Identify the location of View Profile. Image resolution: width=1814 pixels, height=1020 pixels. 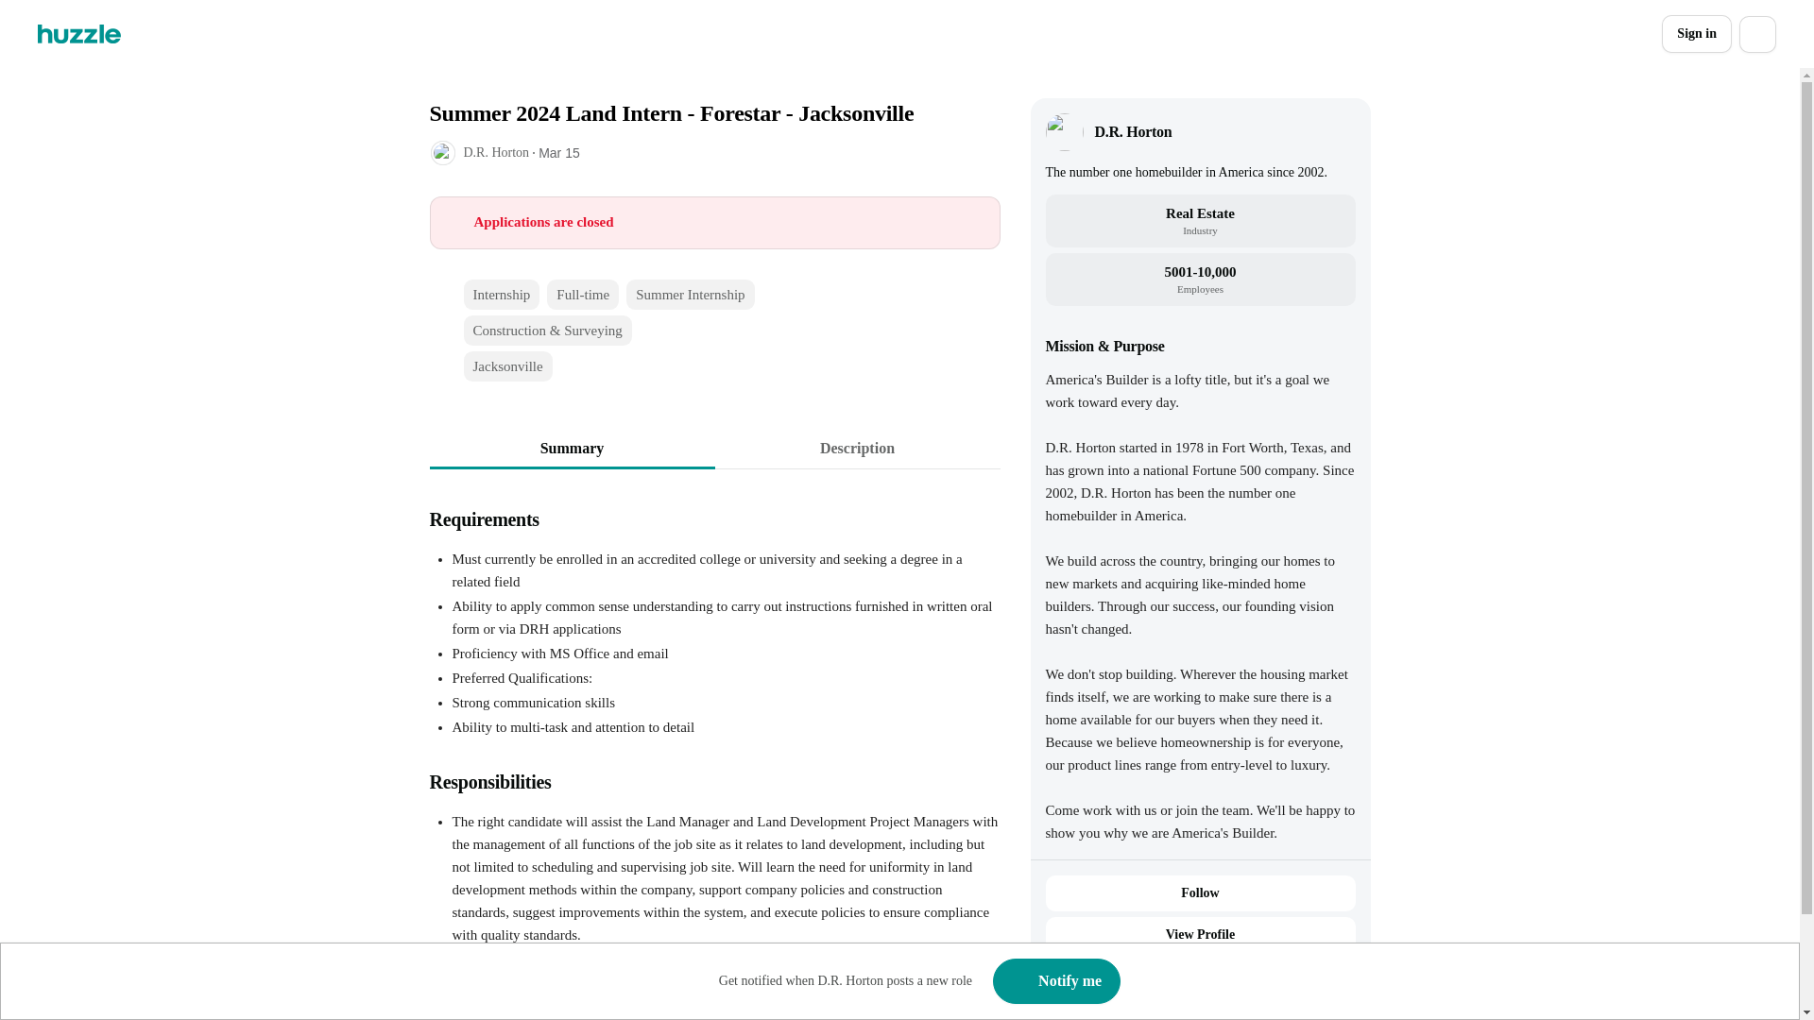
(1200, 934).